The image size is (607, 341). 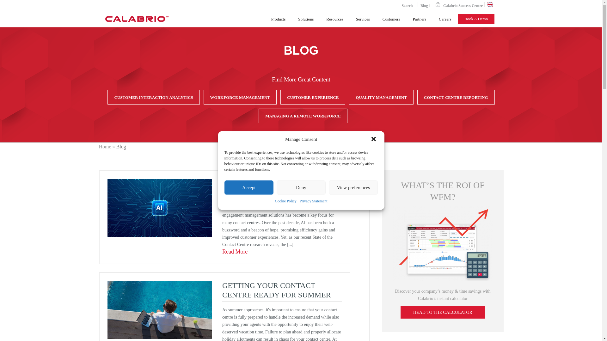 What do you see at coordinates (391, 19) in the screenshot?
I see `Customers` at bounding box center [391, 19].